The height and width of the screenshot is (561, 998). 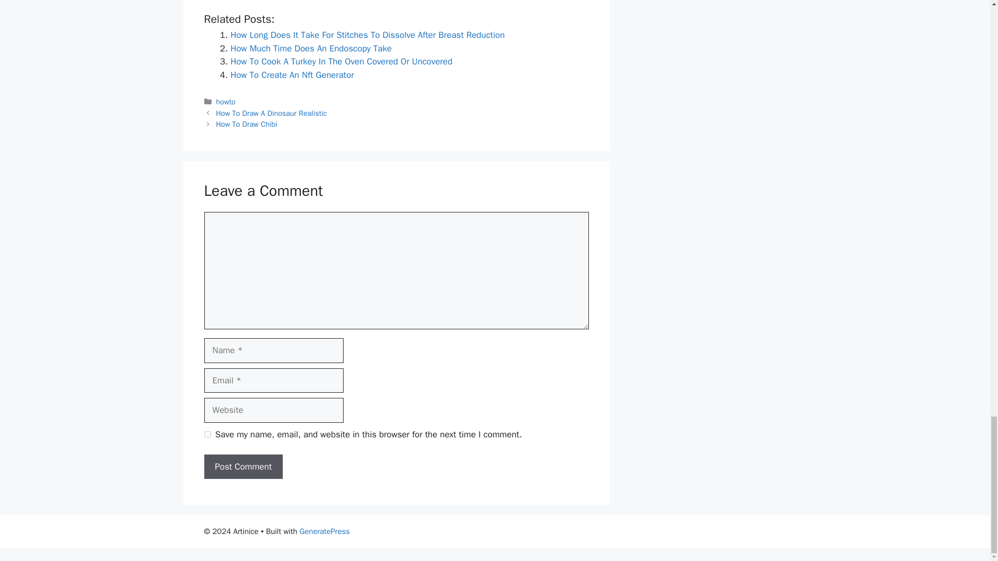 I want to click on howto, so click(x=226, y=102).